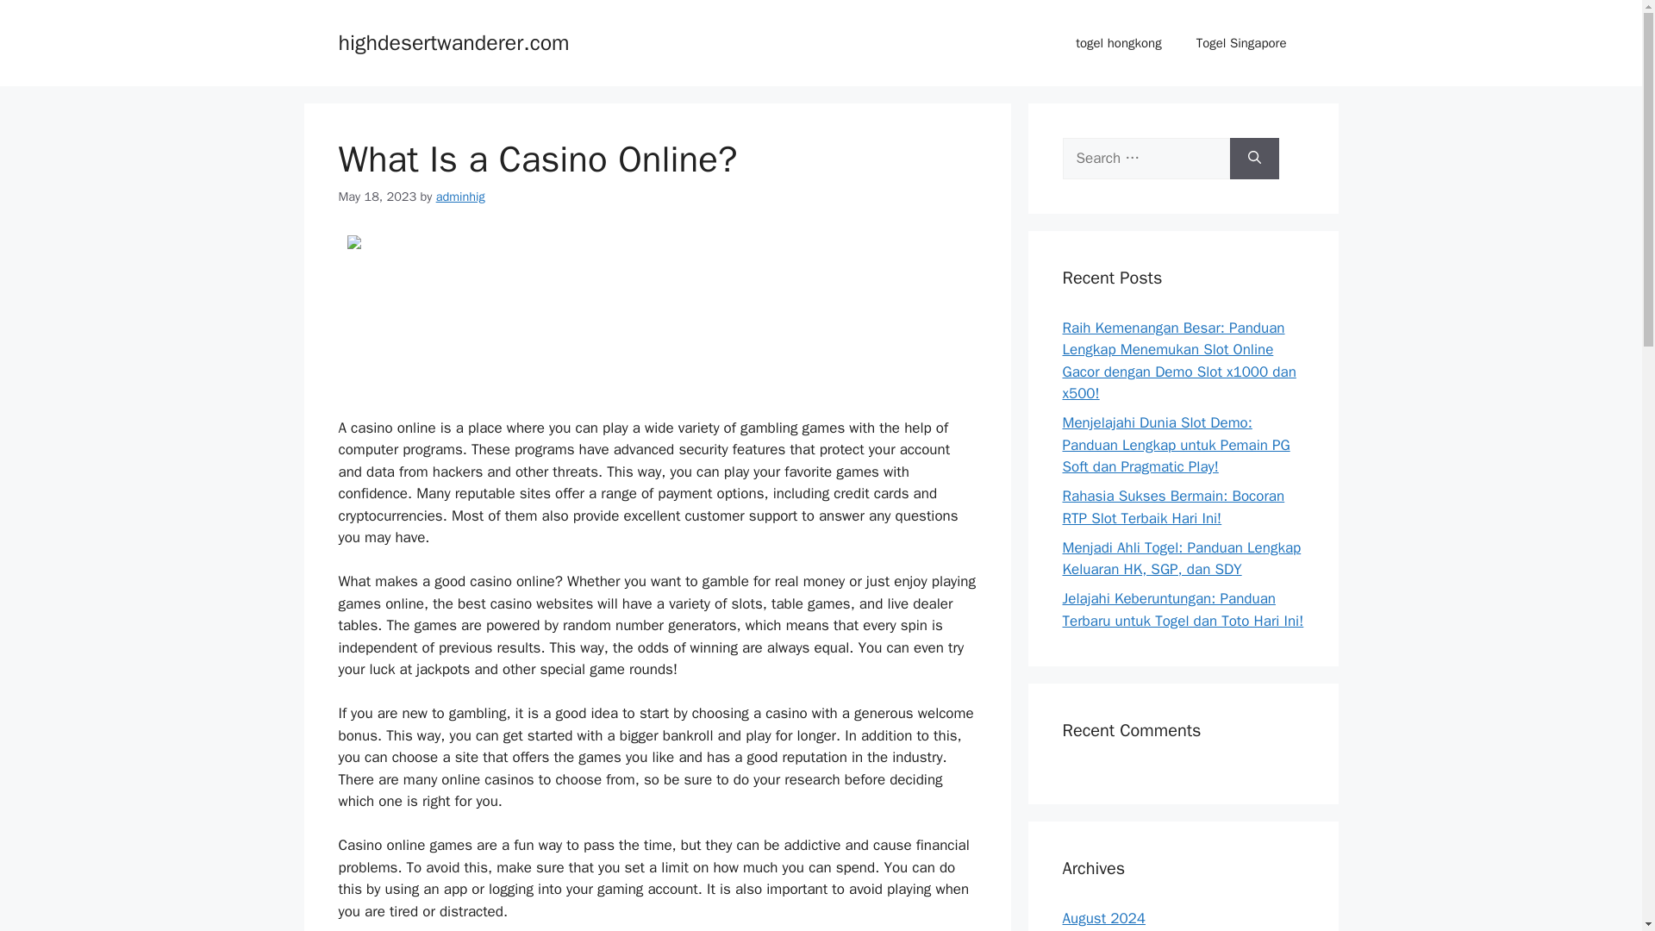 The width and height of the screenshot is (1655, 931). I want to click on Rahasia Sukses Bermain: Bocoran RTP Slot Terbaik Hari Ini!, so click(1172, 507).